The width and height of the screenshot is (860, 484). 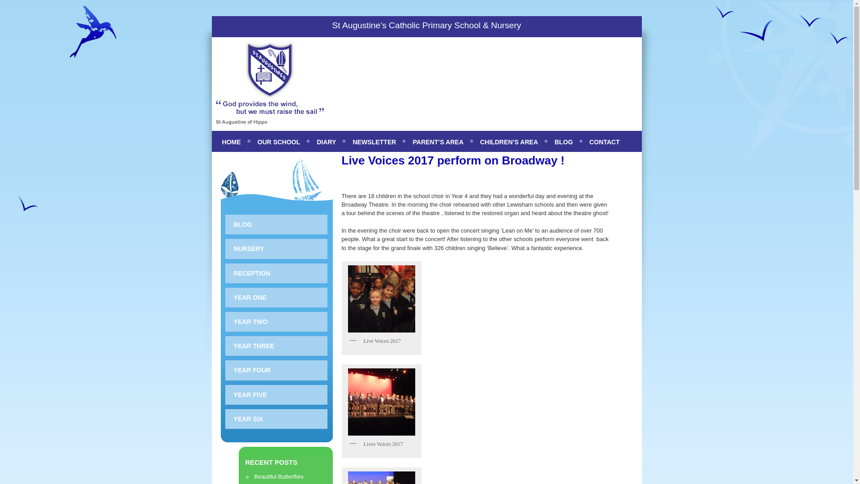 I want to click on BLOG, so click(x=562, y=143).